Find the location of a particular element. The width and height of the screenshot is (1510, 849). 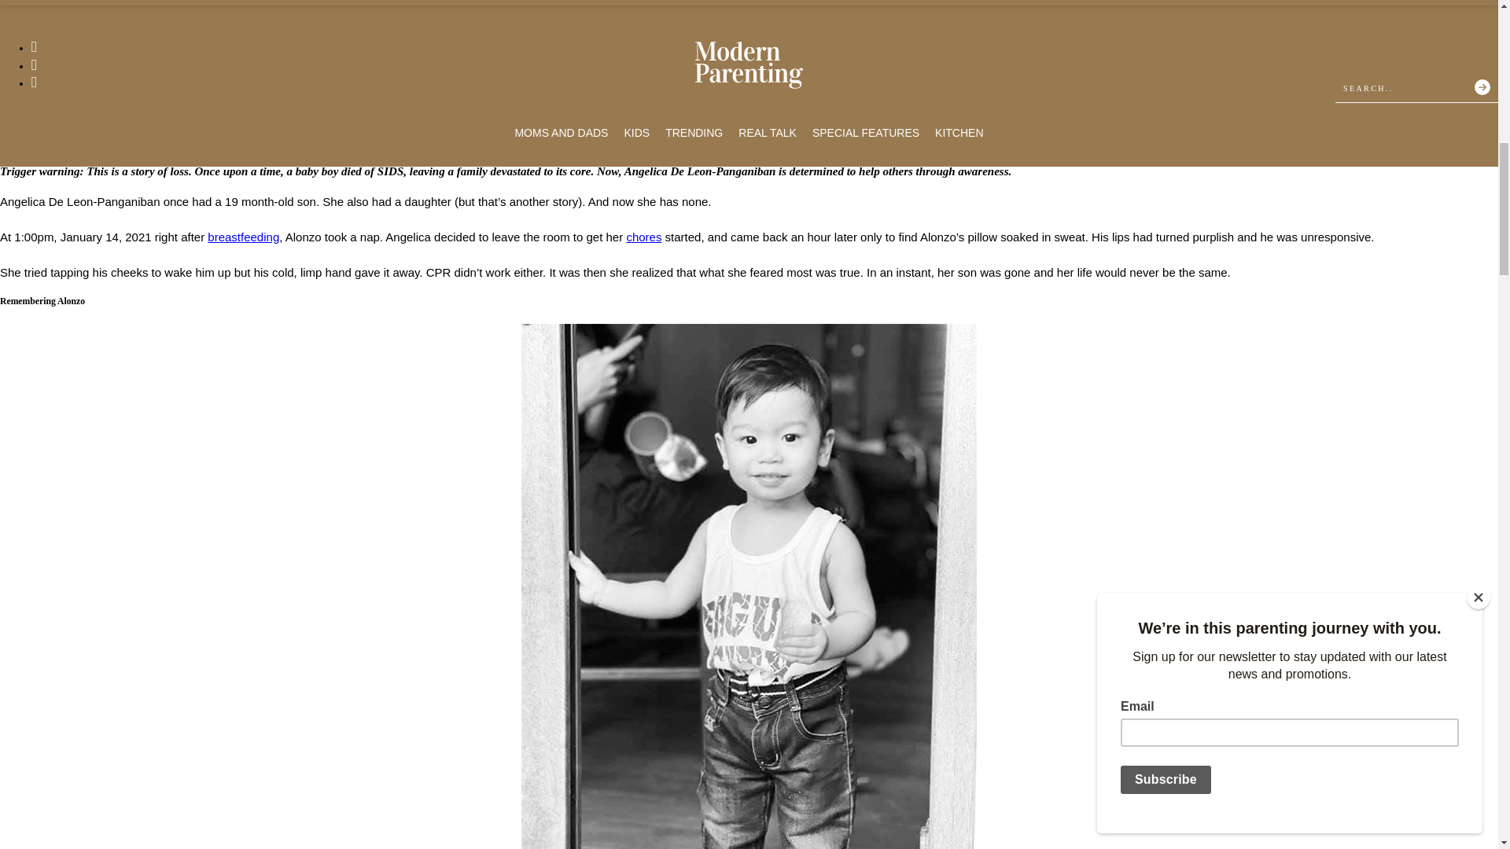

breastfeeding is located at coordinates (244, 236).